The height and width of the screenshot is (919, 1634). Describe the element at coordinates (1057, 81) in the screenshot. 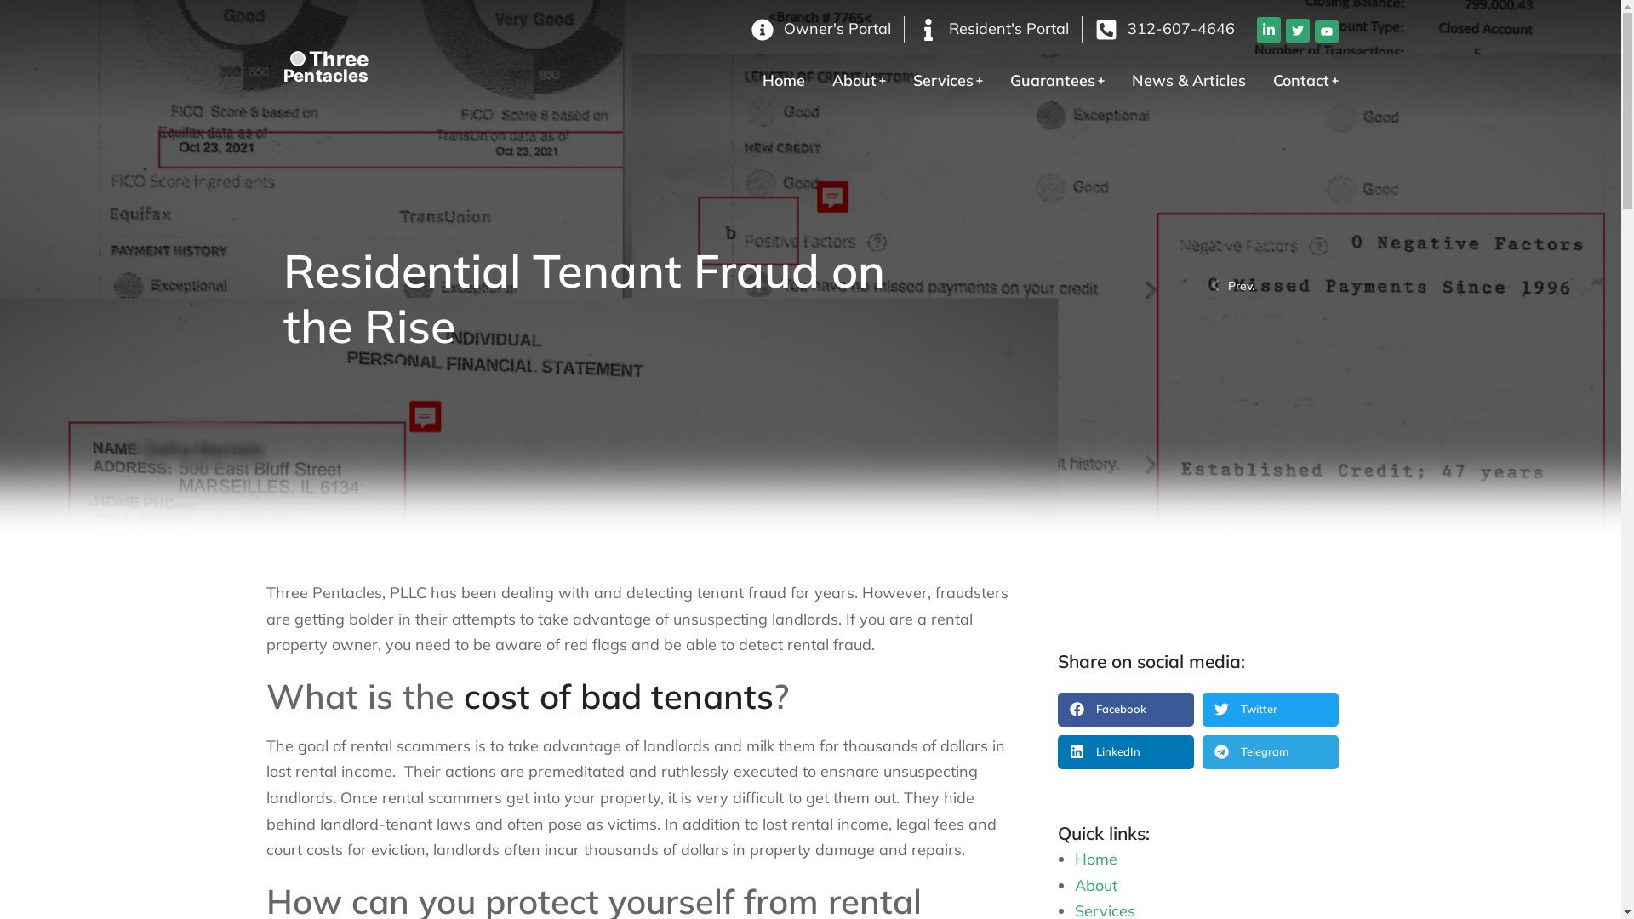

I see `Guarantees` at that location.